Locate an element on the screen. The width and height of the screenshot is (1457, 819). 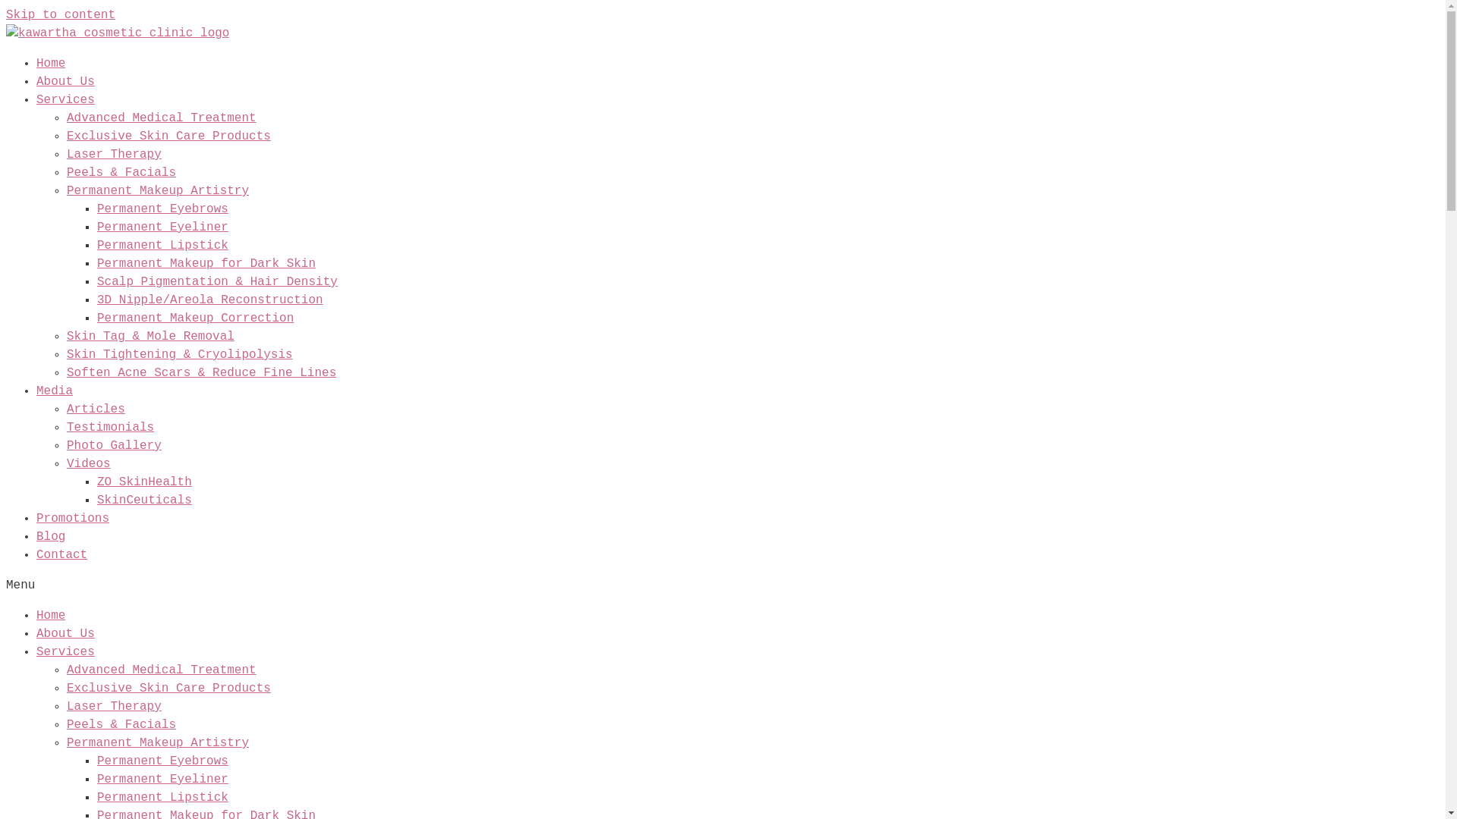
Laser Therapy is located at coordinates (114, 707).